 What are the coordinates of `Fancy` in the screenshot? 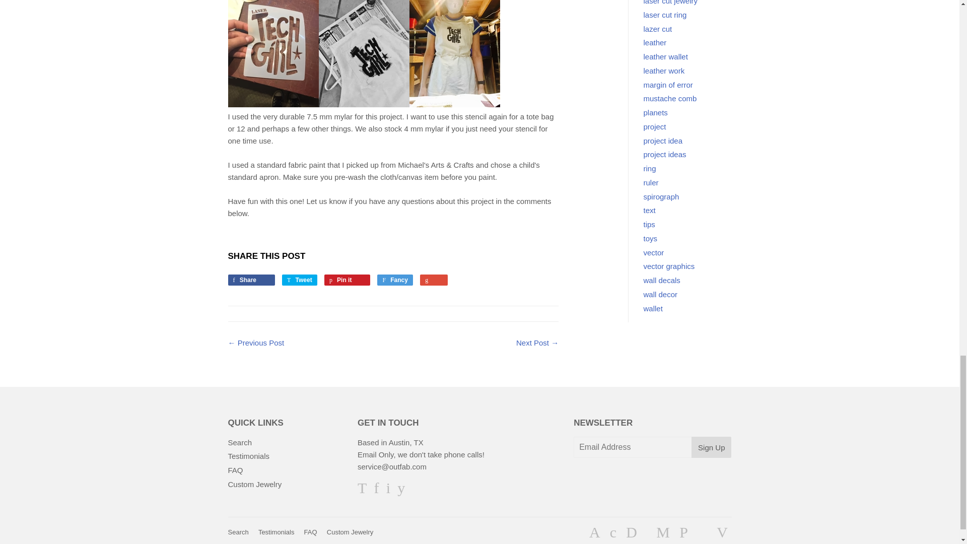 It's located at (395, 280).